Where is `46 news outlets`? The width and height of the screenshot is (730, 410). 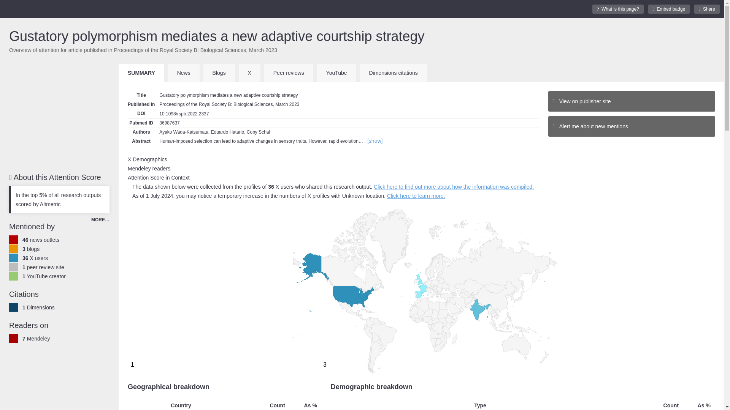 46 news outlets is located at coordinates (41, 240).